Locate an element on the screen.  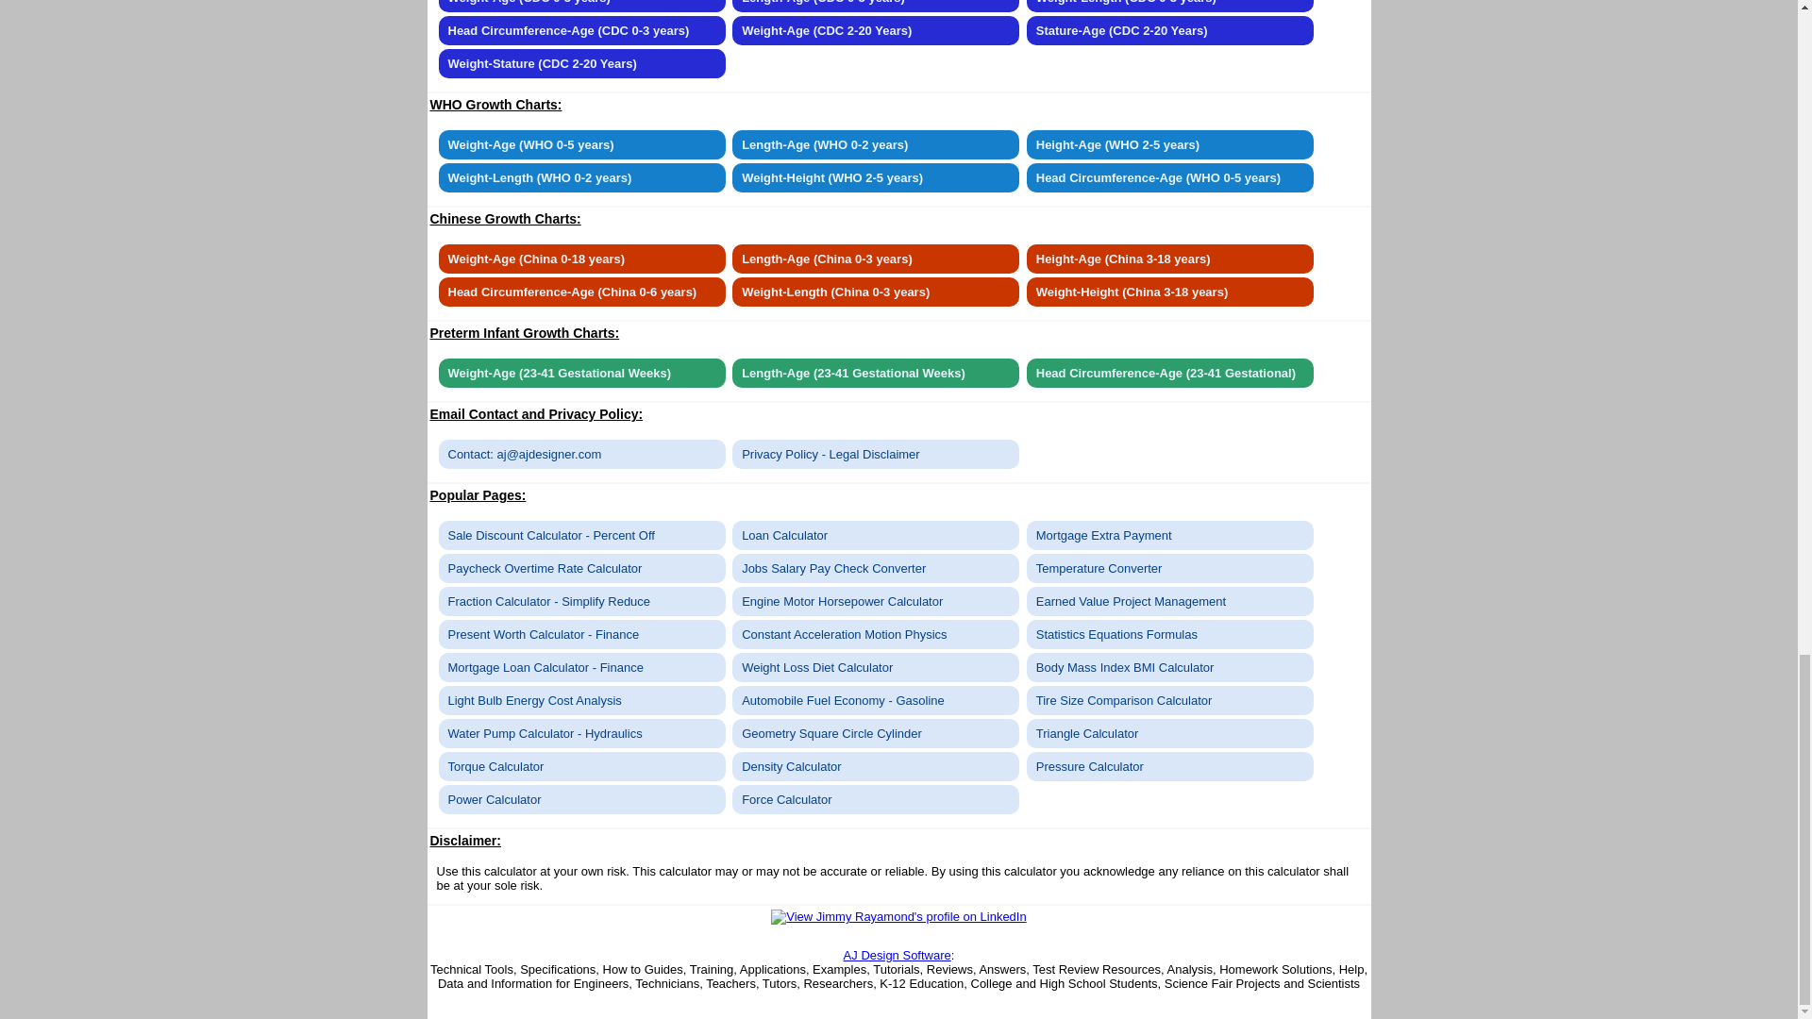
Privacy Policy - Legal Disclaimer is located at coordinates (875, 453).